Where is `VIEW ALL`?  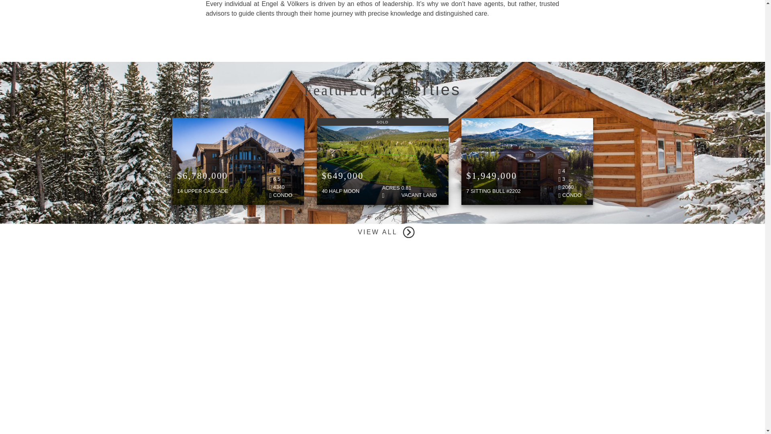
VIEW ALL is located at coordinates (382, 232).